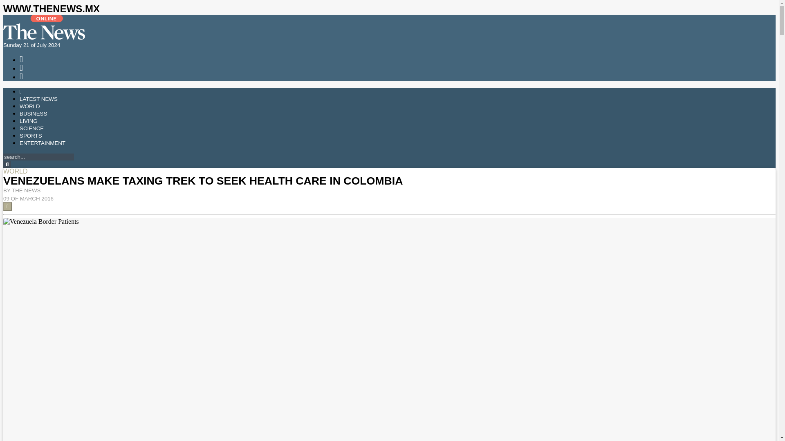  I want to click on Business, so click(34, 114).